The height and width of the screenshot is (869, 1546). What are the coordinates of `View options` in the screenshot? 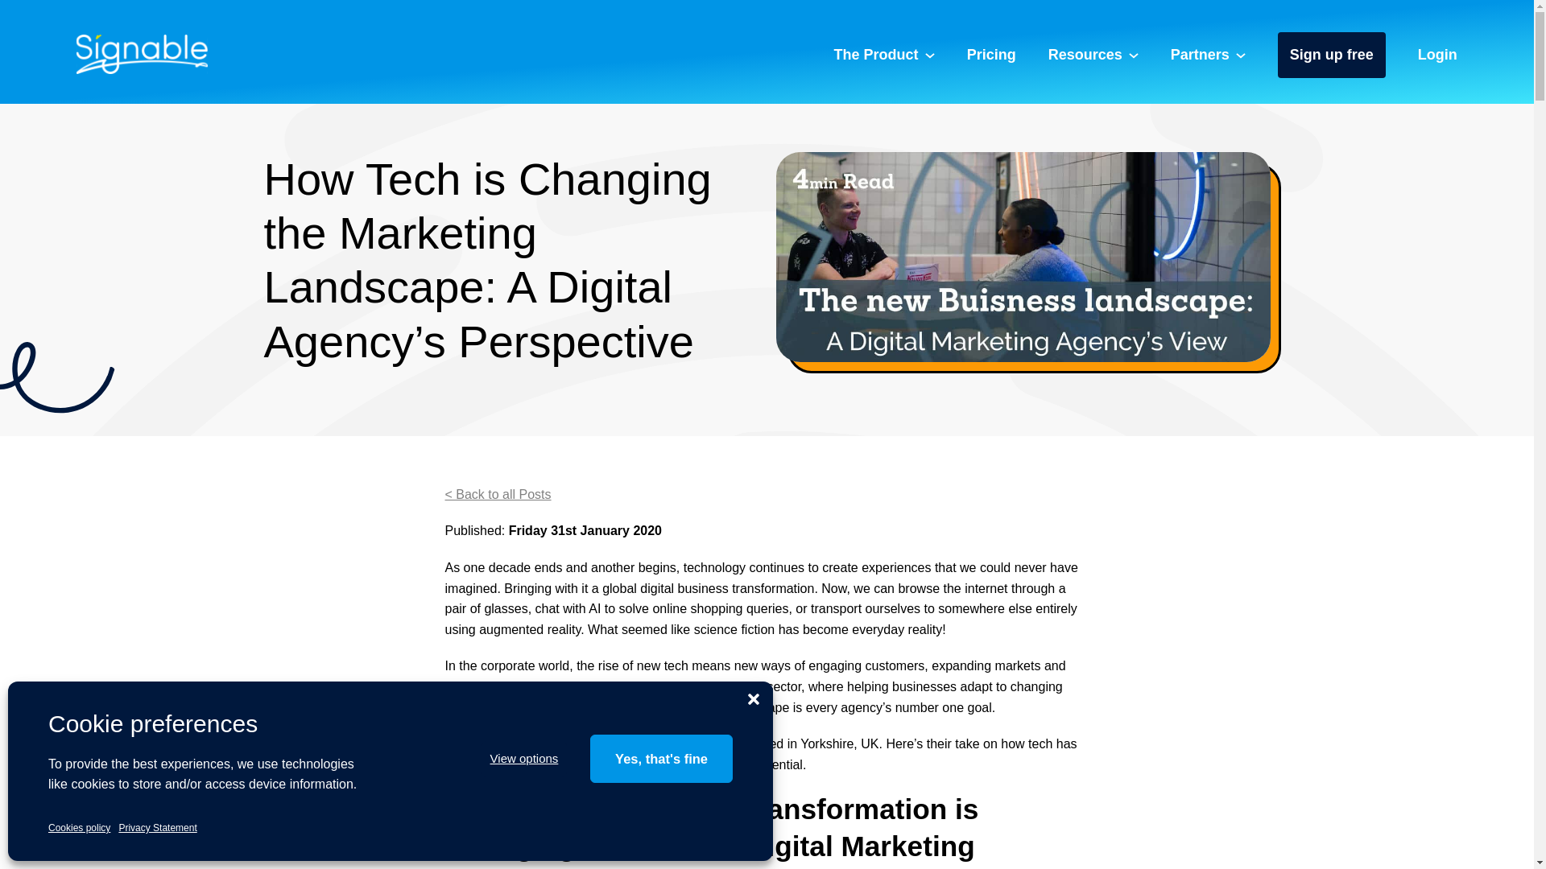 It's located at (523, 759).